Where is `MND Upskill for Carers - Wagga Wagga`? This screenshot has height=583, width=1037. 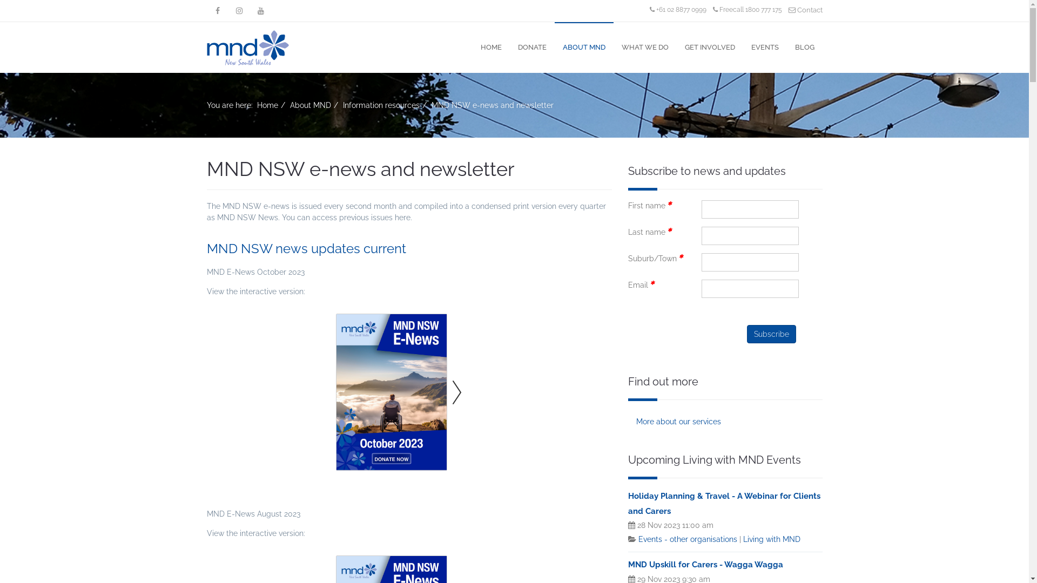 MND Upskill for Carers - Wagga Wagga is located at coordinates (705, 565).